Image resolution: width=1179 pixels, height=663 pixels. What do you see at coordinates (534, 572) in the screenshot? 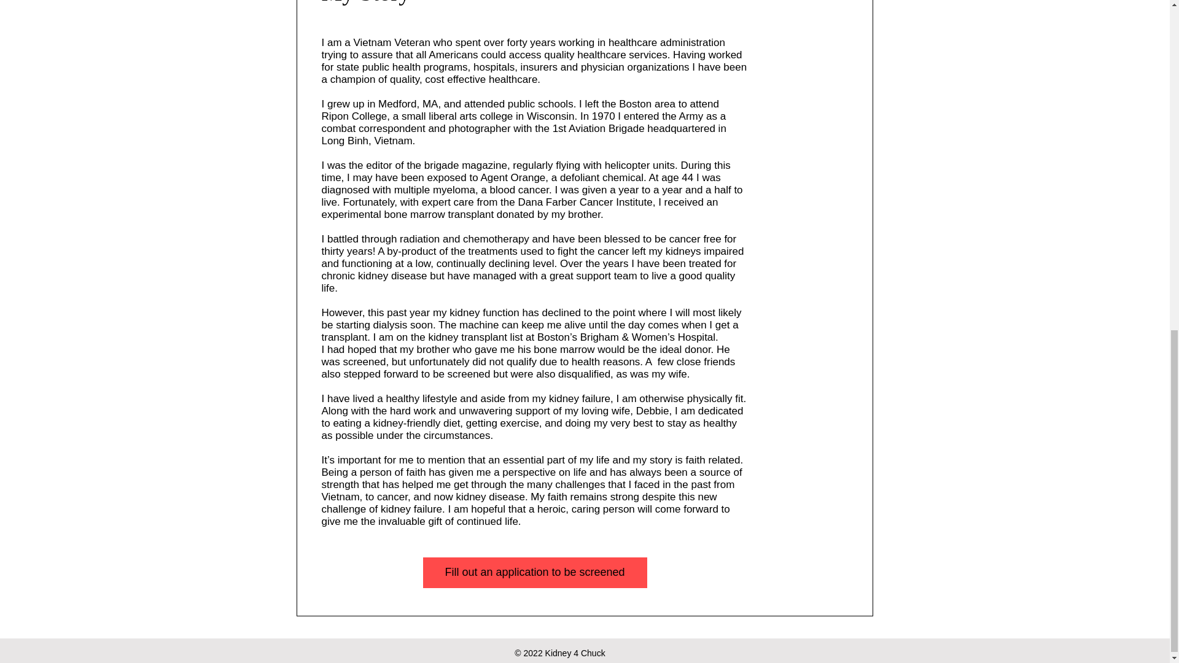
I see `Fill out an application to be screened` at bounding box center [534, 572].